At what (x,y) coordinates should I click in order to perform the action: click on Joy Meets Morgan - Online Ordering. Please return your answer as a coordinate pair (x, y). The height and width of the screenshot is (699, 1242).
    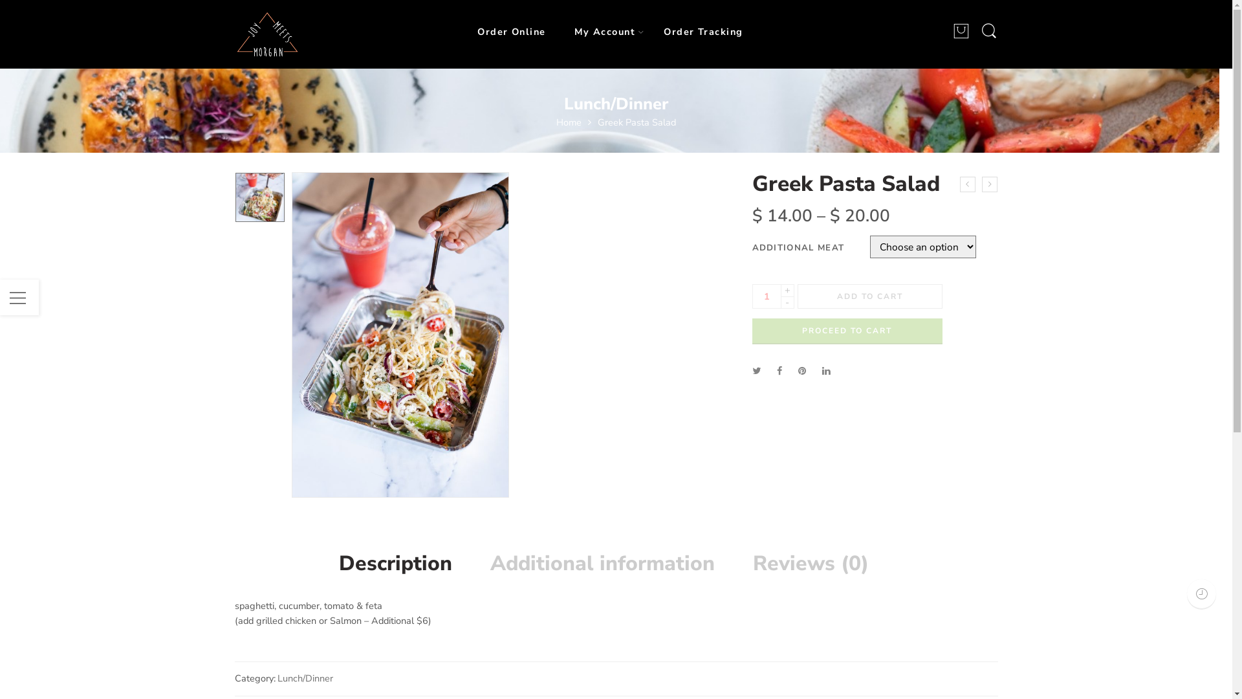
    Looking at the image, I should click on (267, 33).